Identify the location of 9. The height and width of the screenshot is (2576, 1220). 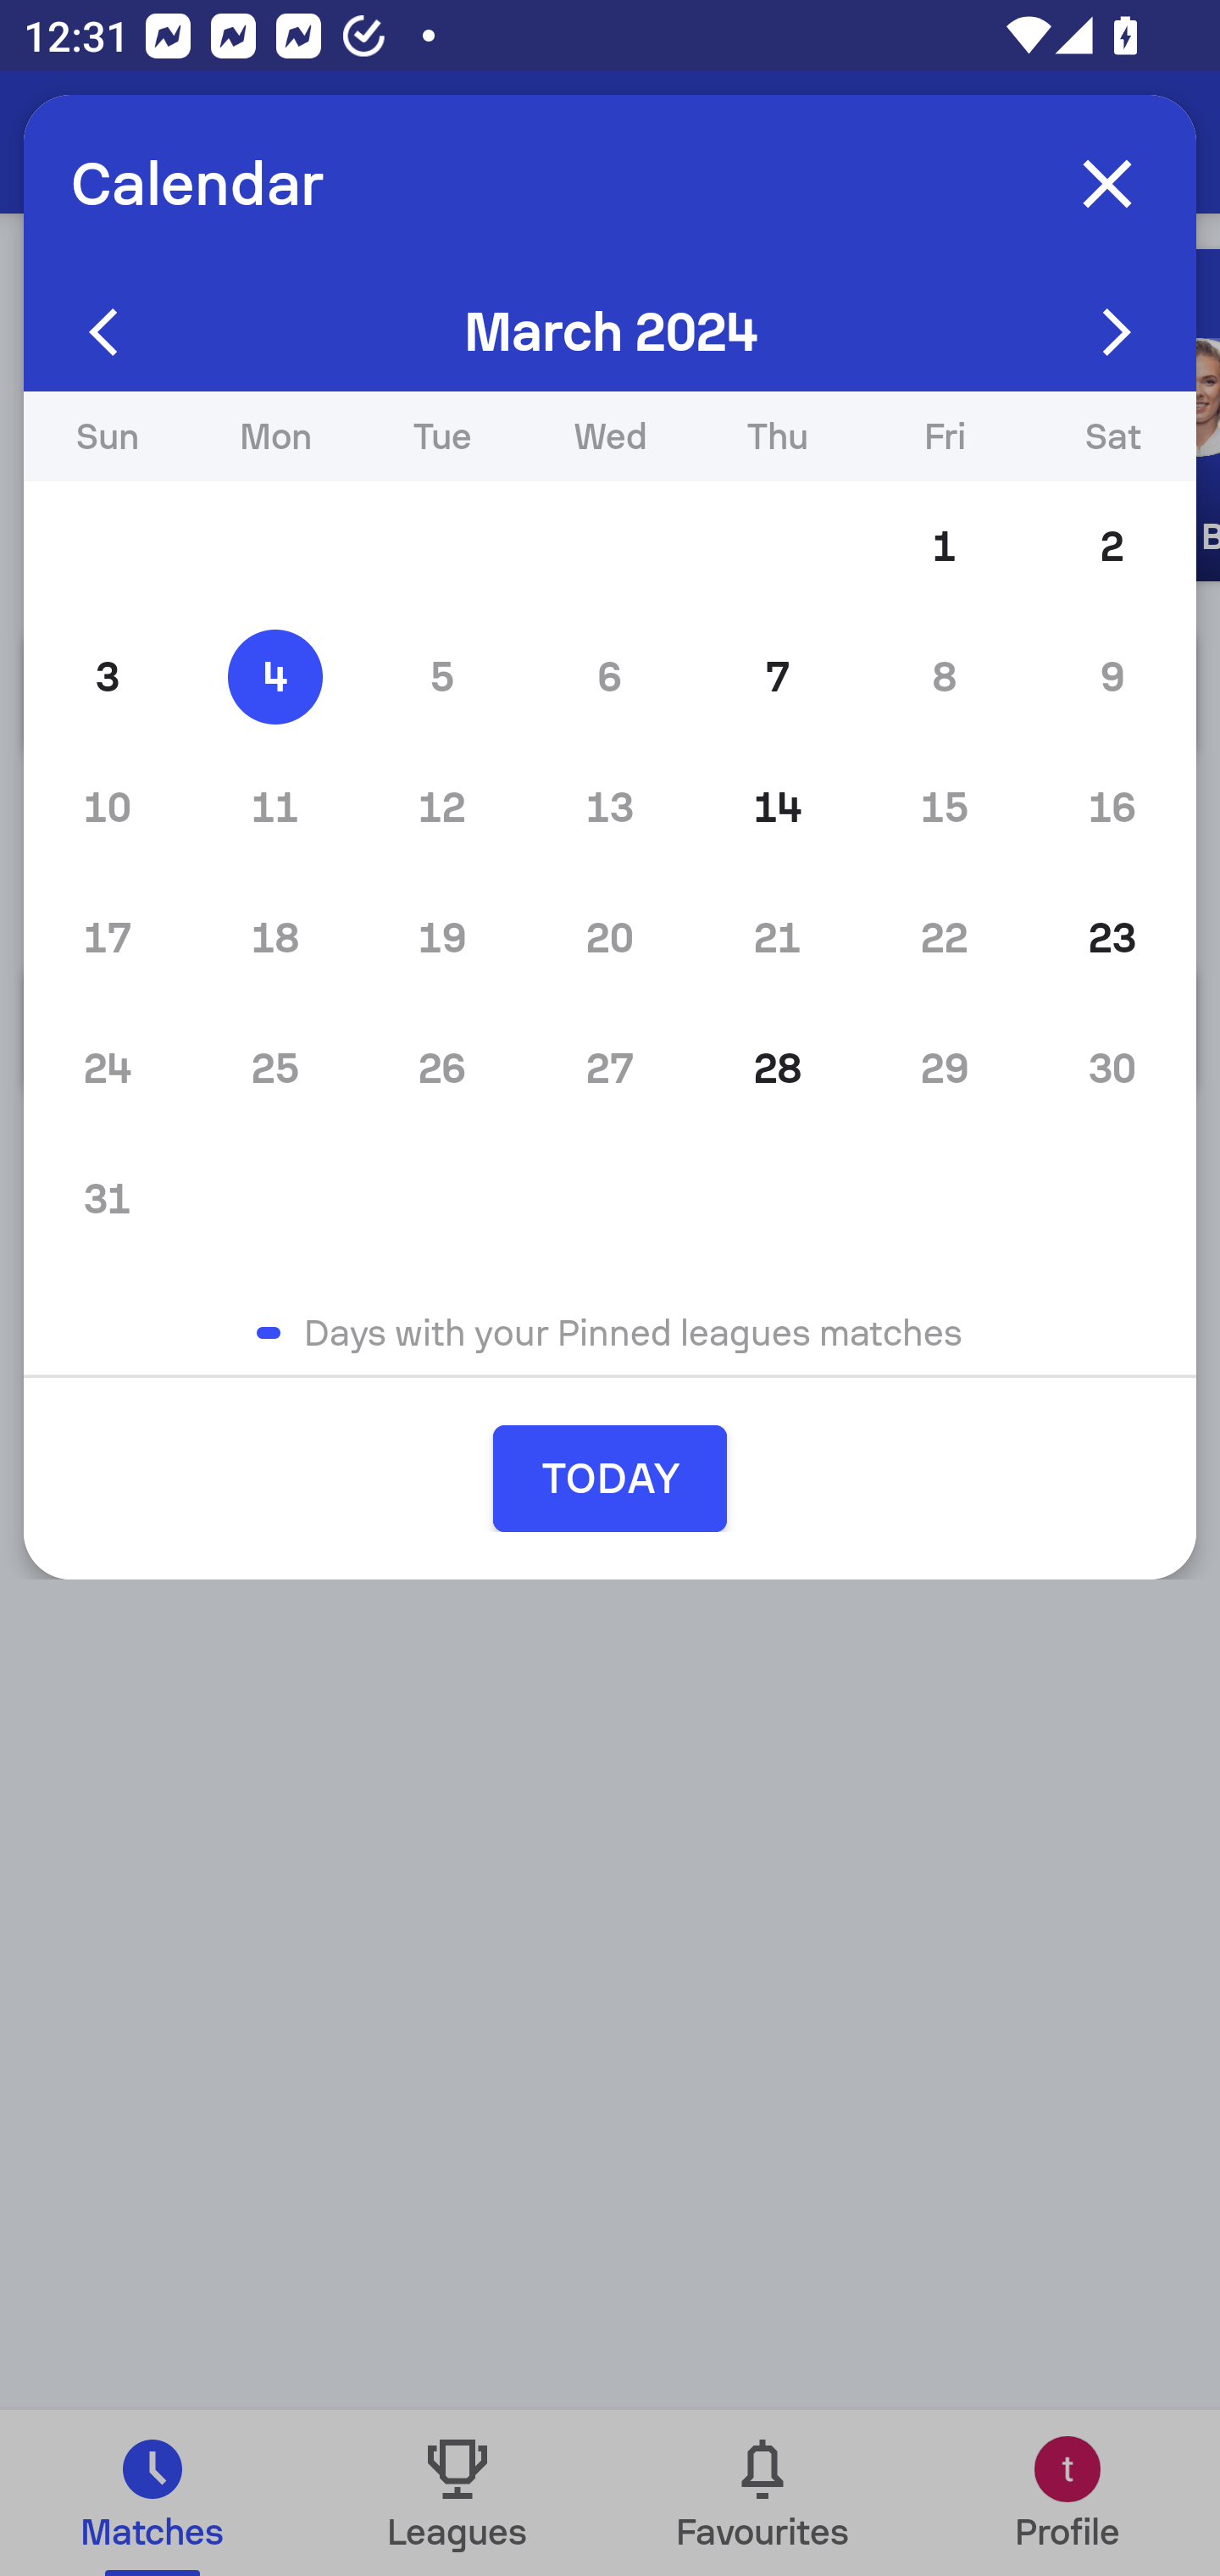
(1112, 677).